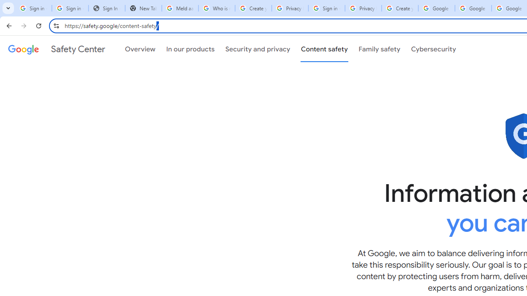  Describe the element at coordinates (8, 25) in the screenshot. I see `Back` at that location.